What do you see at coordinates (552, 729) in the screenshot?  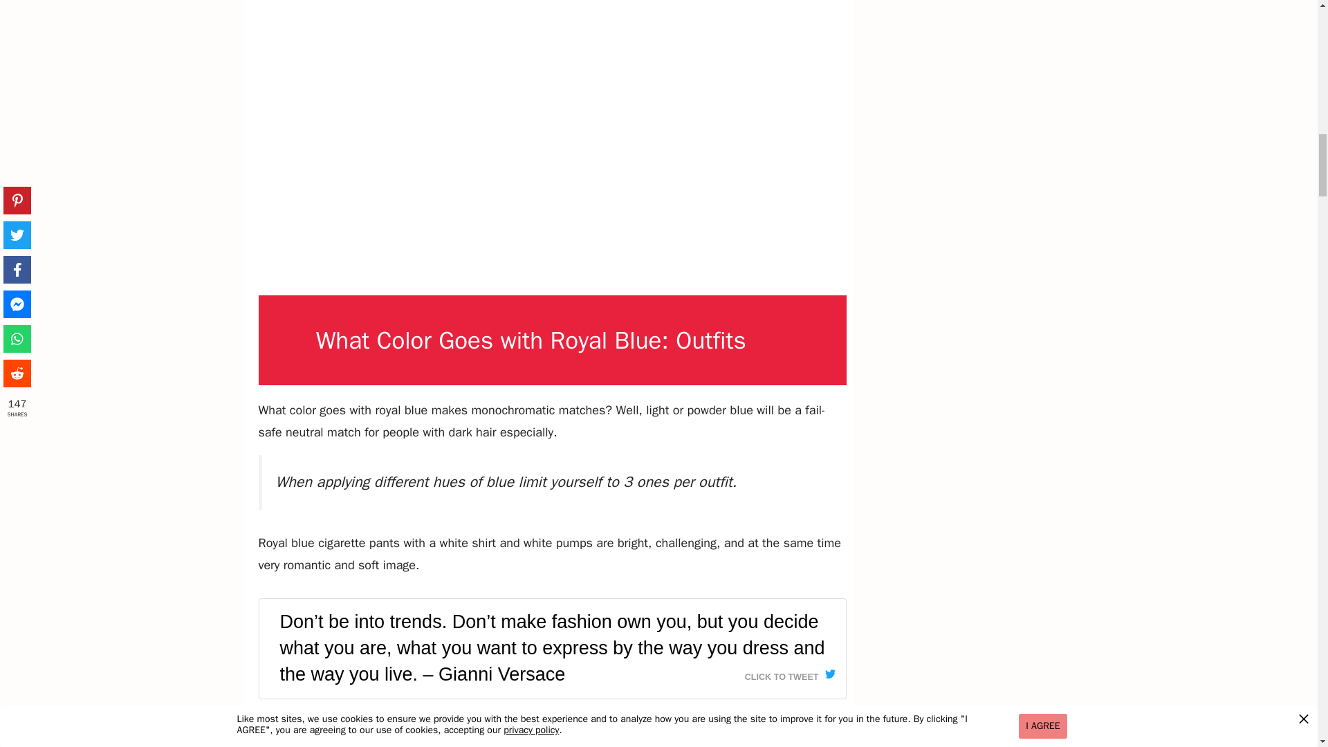 I see `outfit with royal blue cigarette pants photo` at bounding box center [552, 729].